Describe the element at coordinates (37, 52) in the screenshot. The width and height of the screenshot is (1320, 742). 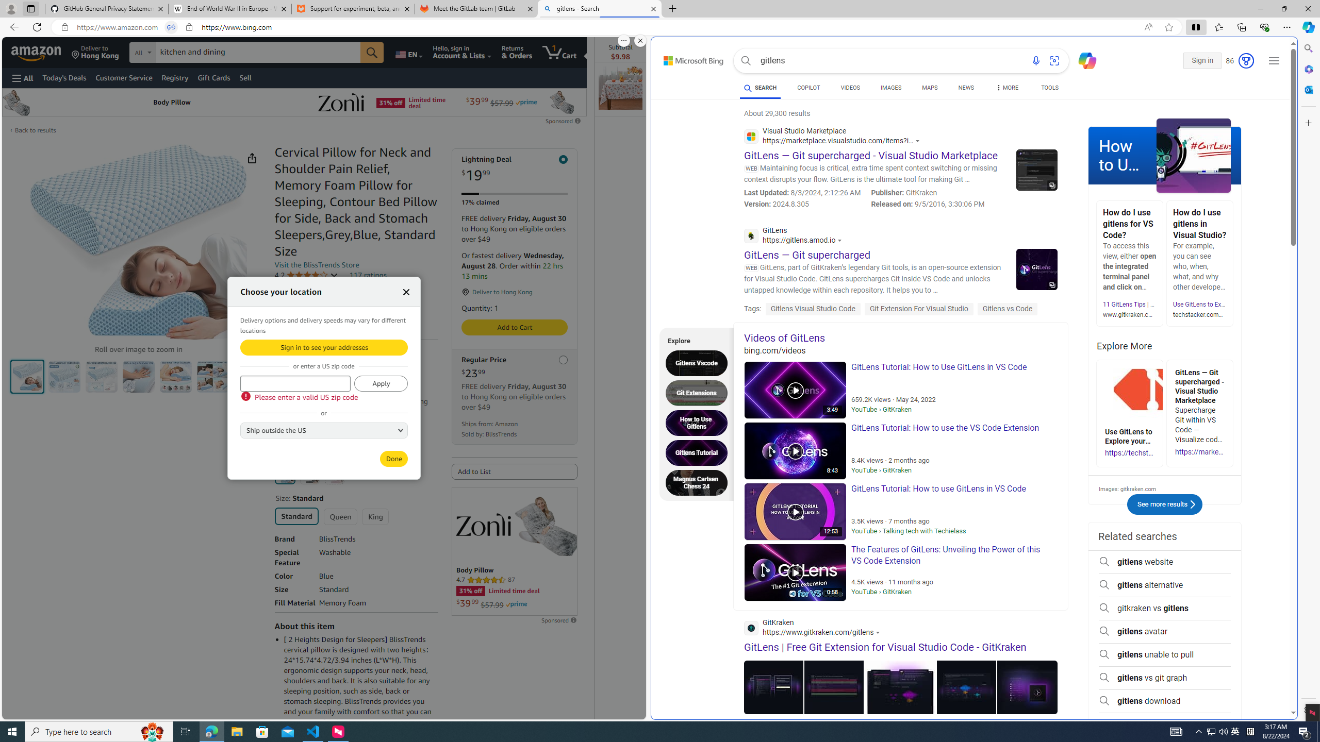
I see `Amazon` at that location.